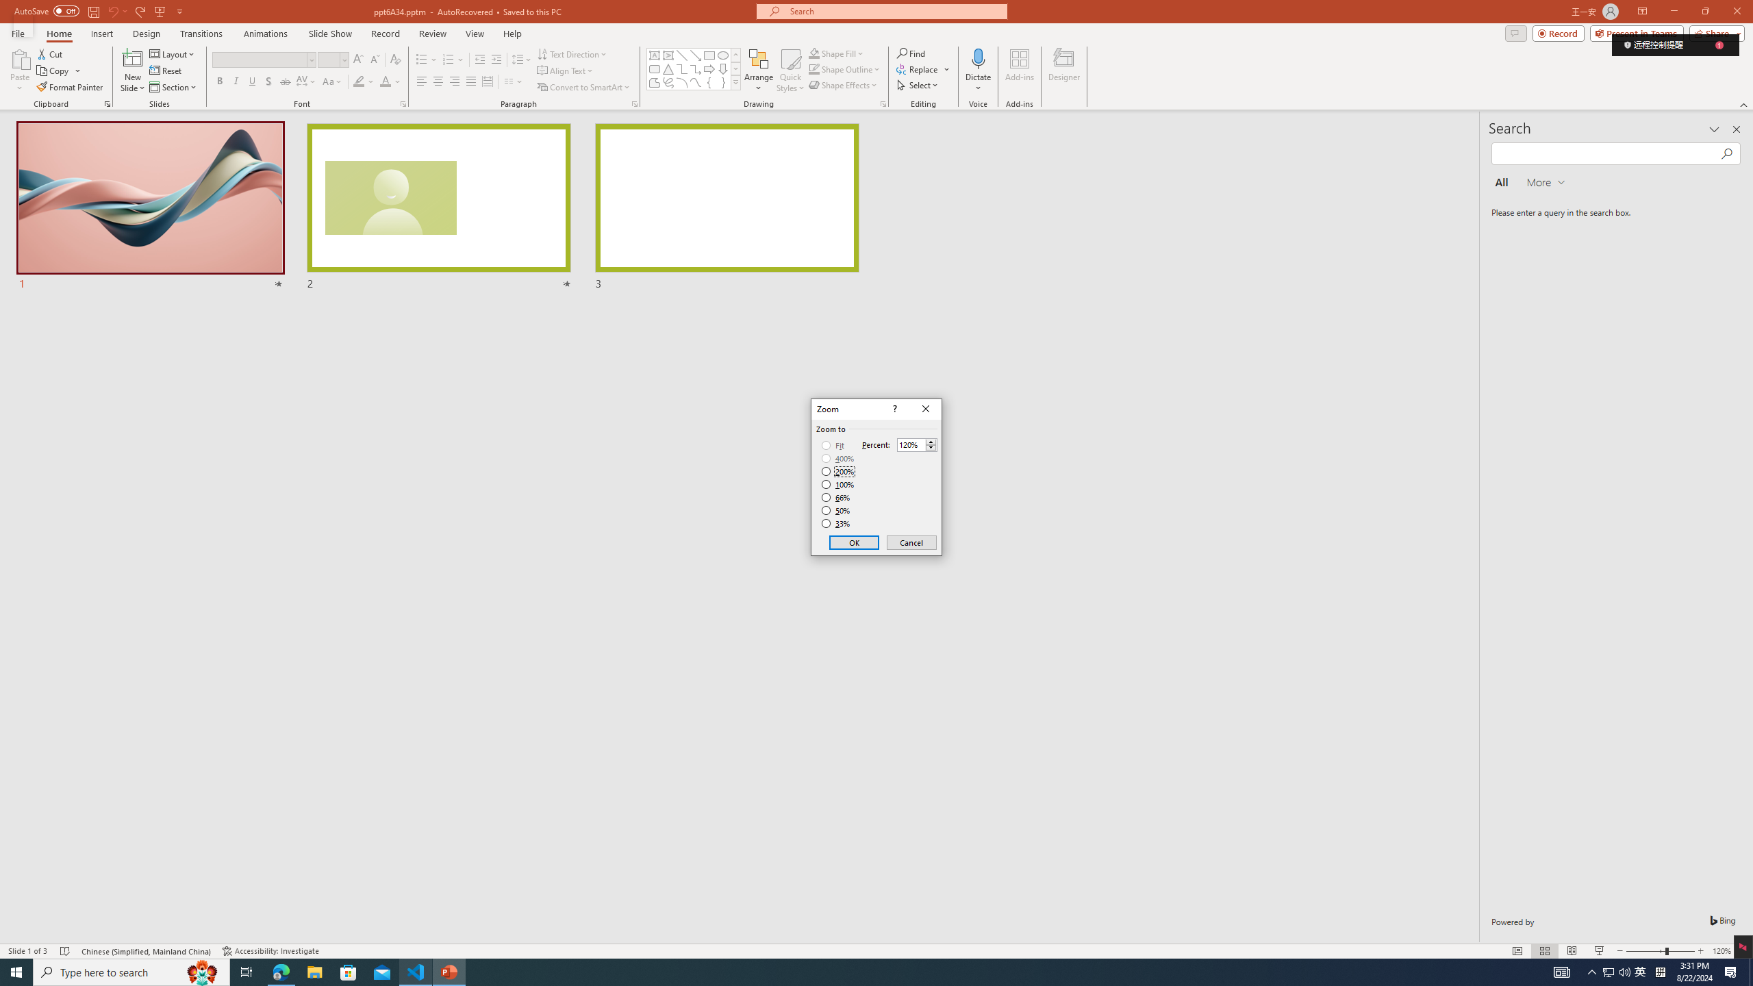 This screenshot has height=986, width=1753. Describe the element at coordinates (735, 82) in the screenshot. I see `Shapes` at that location.